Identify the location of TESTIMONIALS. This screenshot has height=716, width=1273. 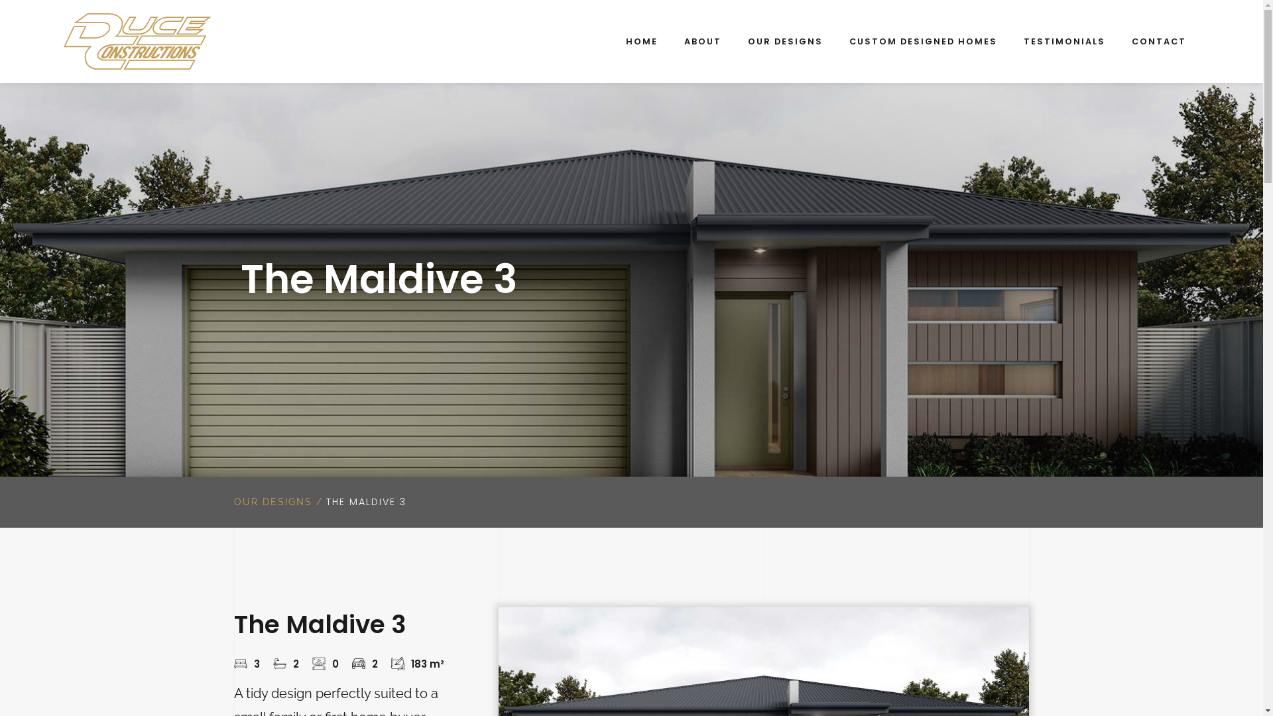
(1065, 41).